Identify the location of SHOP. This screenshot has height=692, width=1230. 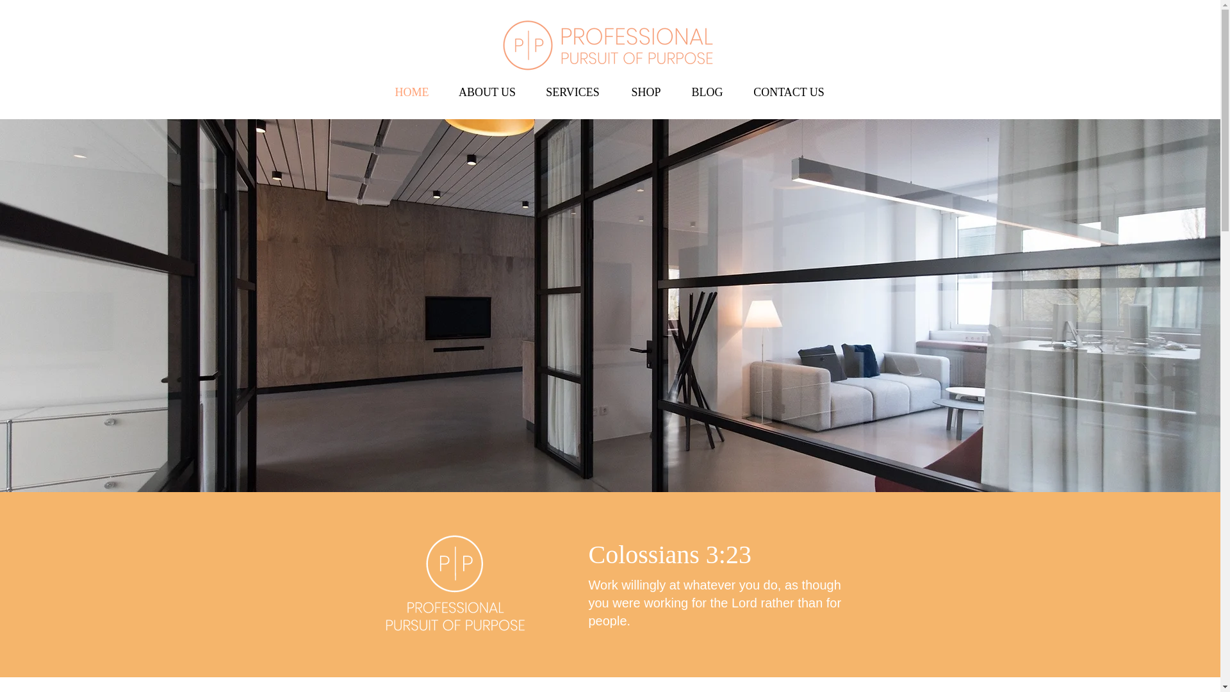
(646, 92).